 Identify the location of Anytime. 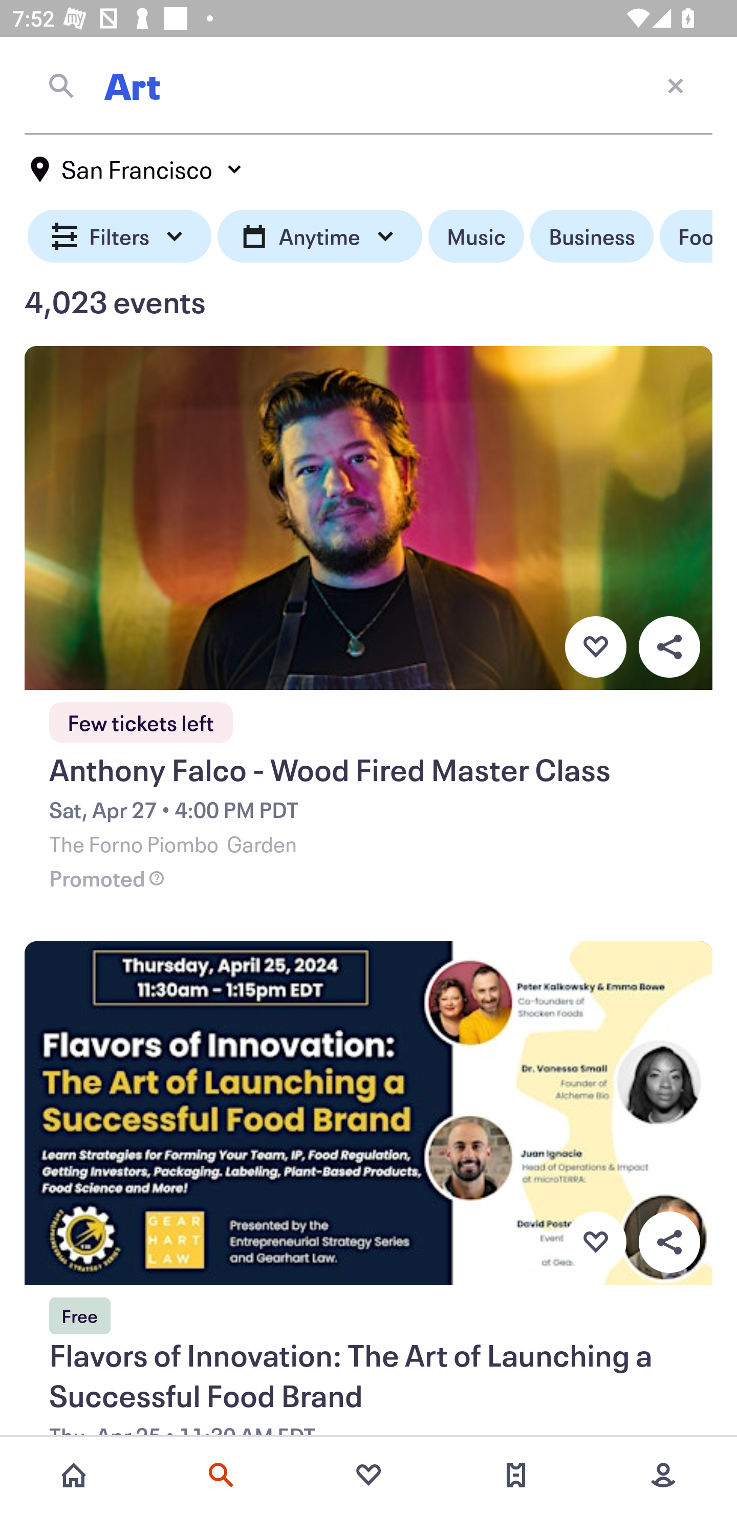
(319, 236).